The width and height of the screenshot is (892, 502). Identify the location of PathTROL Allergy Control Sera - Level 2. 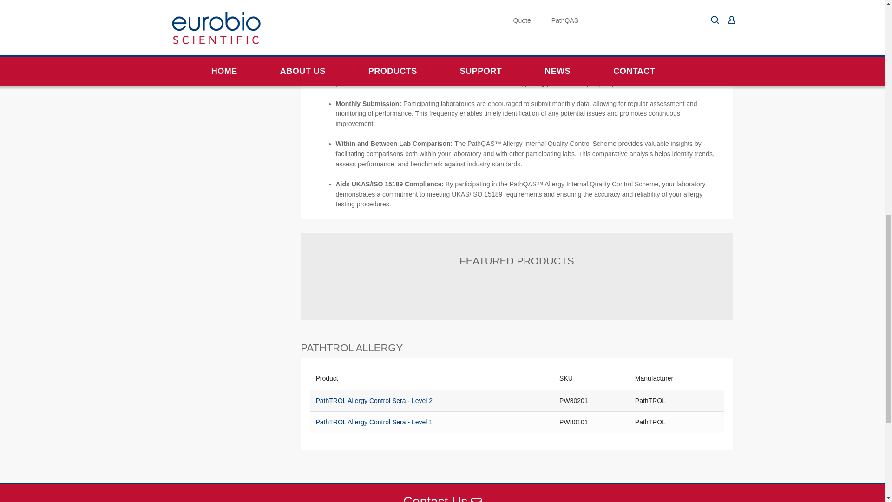
(374, 401).